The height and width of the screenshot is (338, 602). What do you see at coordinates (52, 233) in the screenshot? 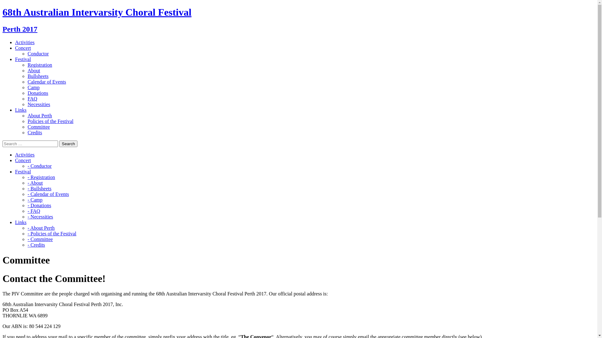
I see `- Policies of the Festival` at bounding box center [52, 233].